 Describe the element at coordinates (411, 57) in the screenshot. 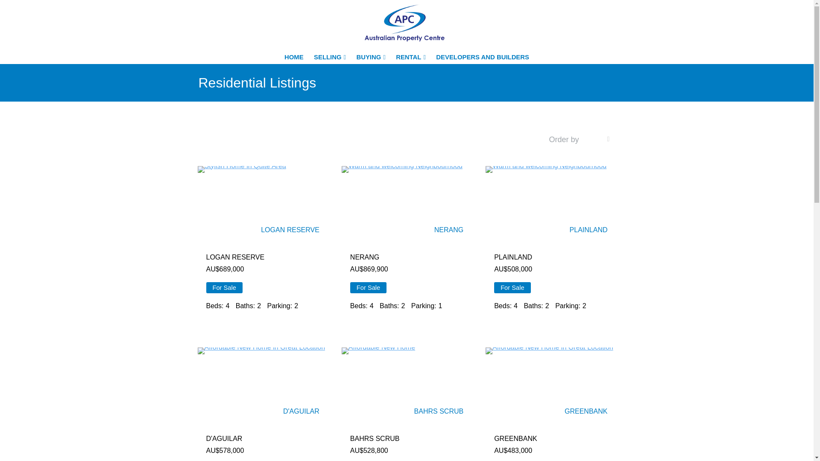

I see `RENTAL` at that location.